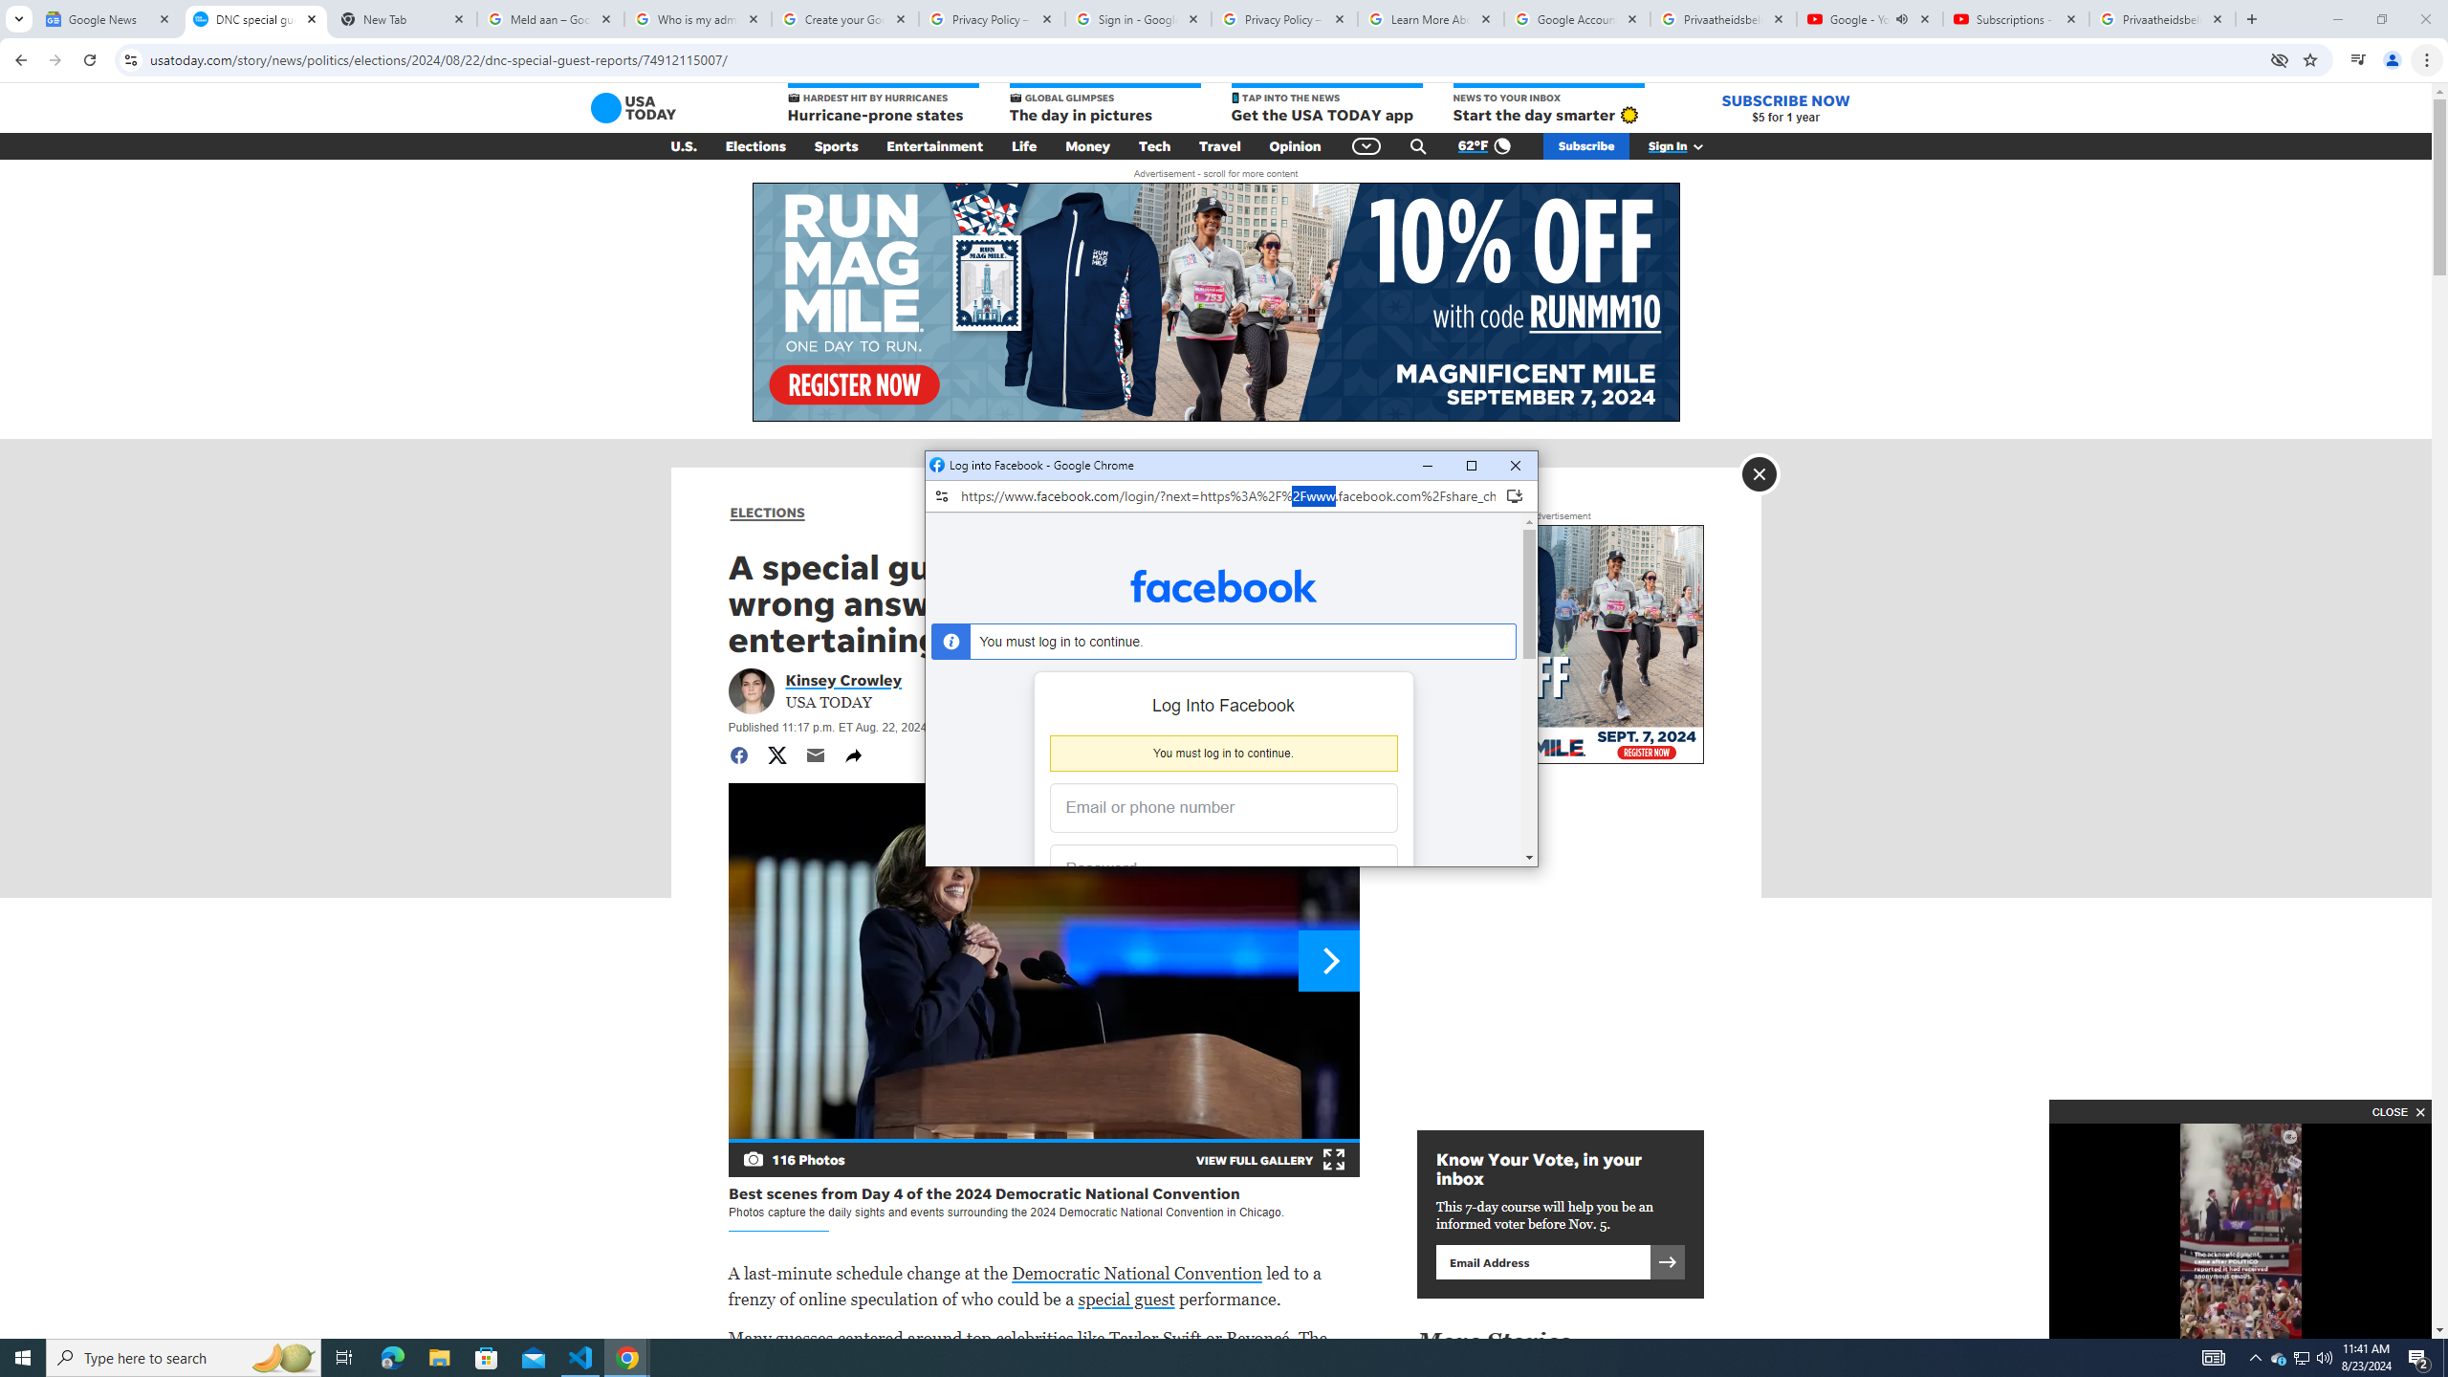 The height and width of the screenshot is (1377, 2448). What do you see at coordinates (1209, 870) in the screenshot?
I see `Password` at bounding box center [1209, 870].